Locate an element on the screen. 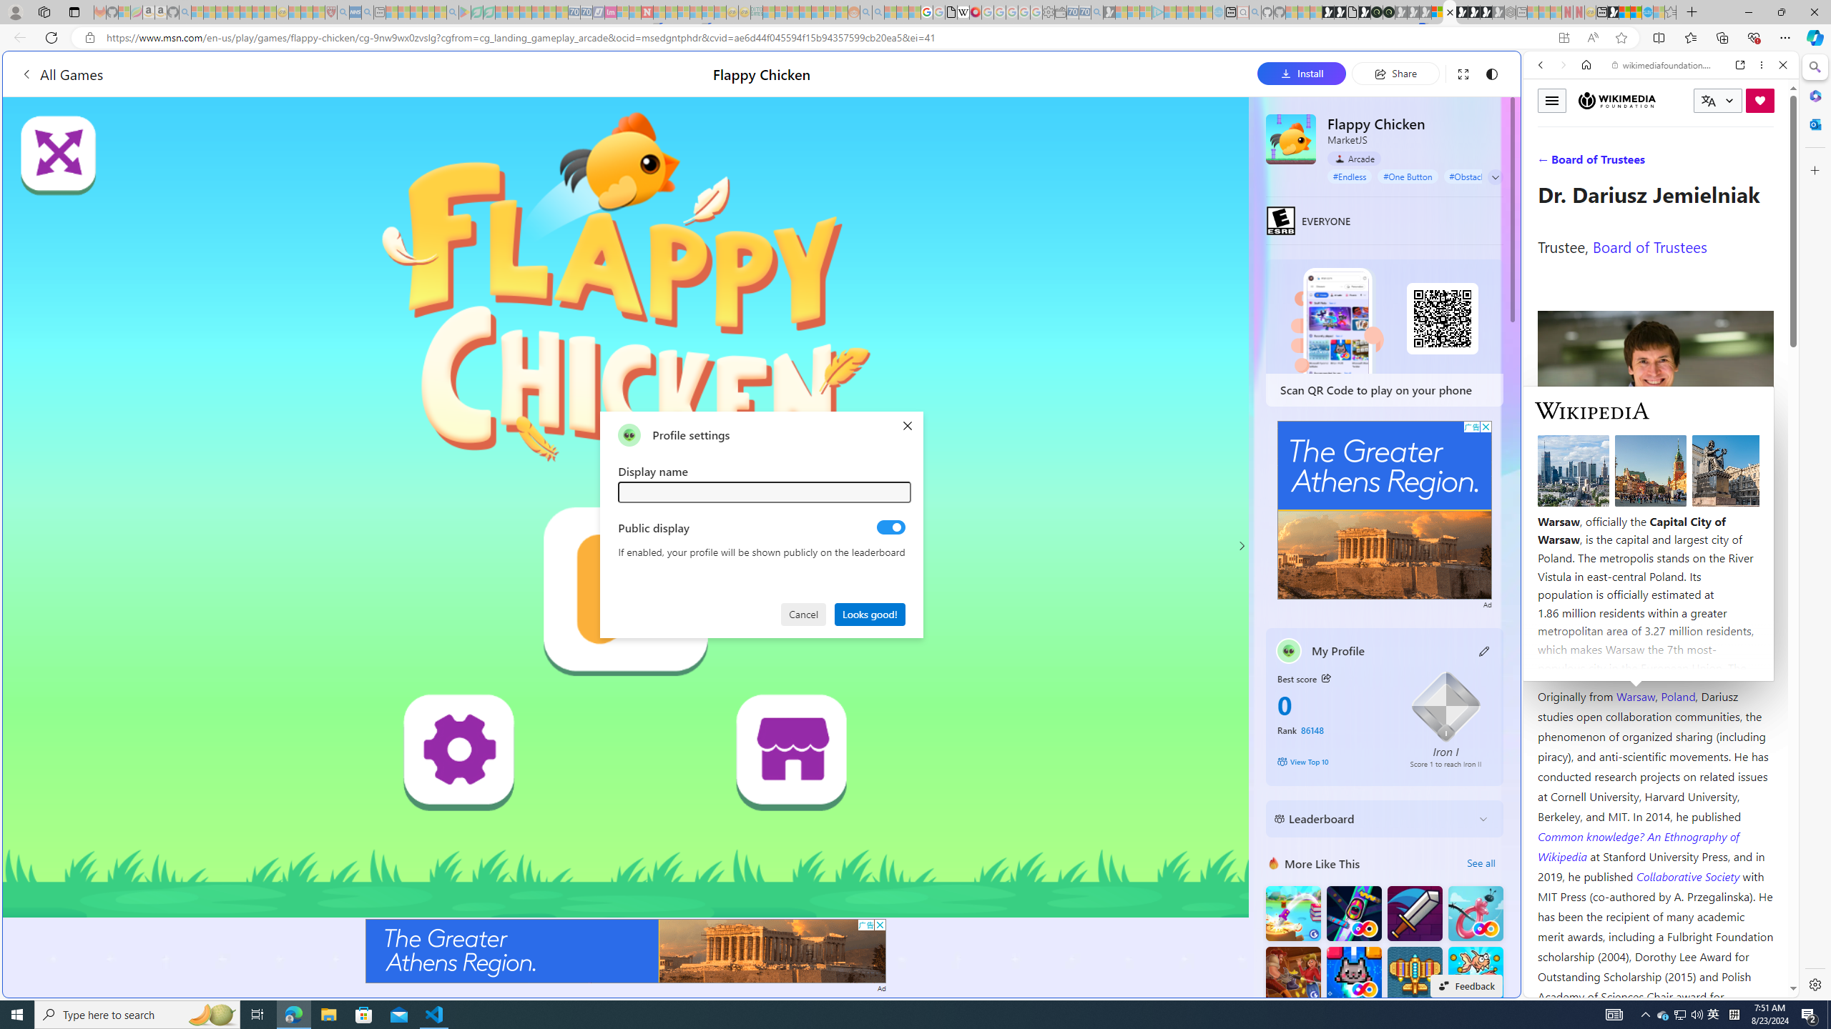 The image size is (1831, 1029). AutomationID: cbb is located at coordinates (1486, 427).